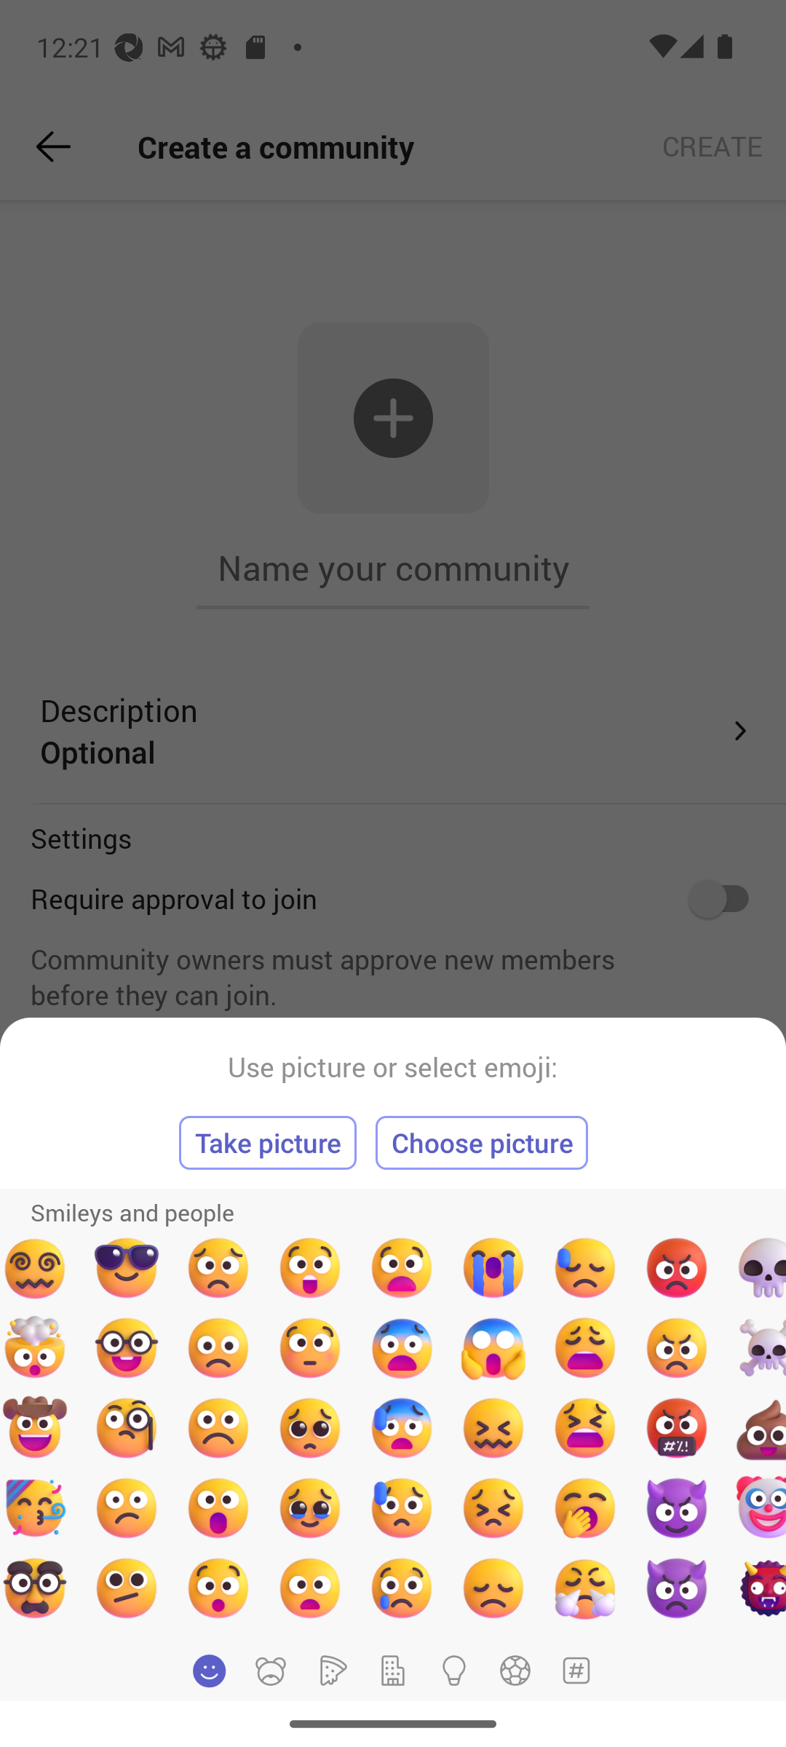  Describe the element at coordinates (585, 1348) in the screenshot. I see `Weary emoji` at that location.